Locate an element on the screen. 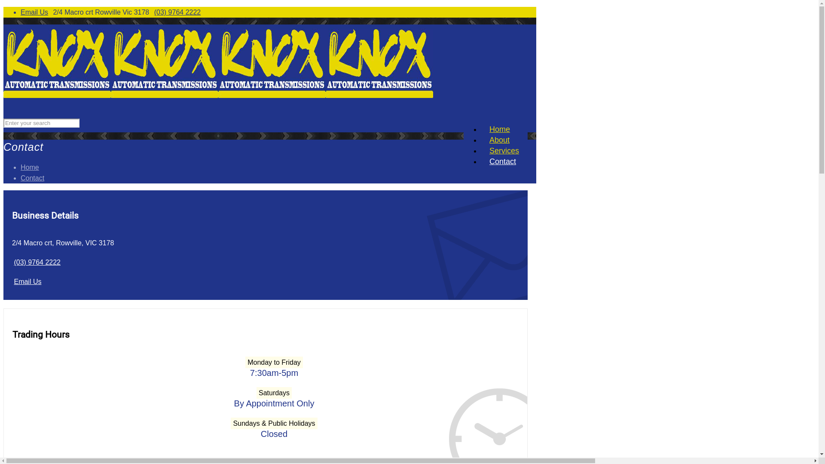 The height and width of the screenshot is (464, 825). Email Us is located at coordinates (27, 282).